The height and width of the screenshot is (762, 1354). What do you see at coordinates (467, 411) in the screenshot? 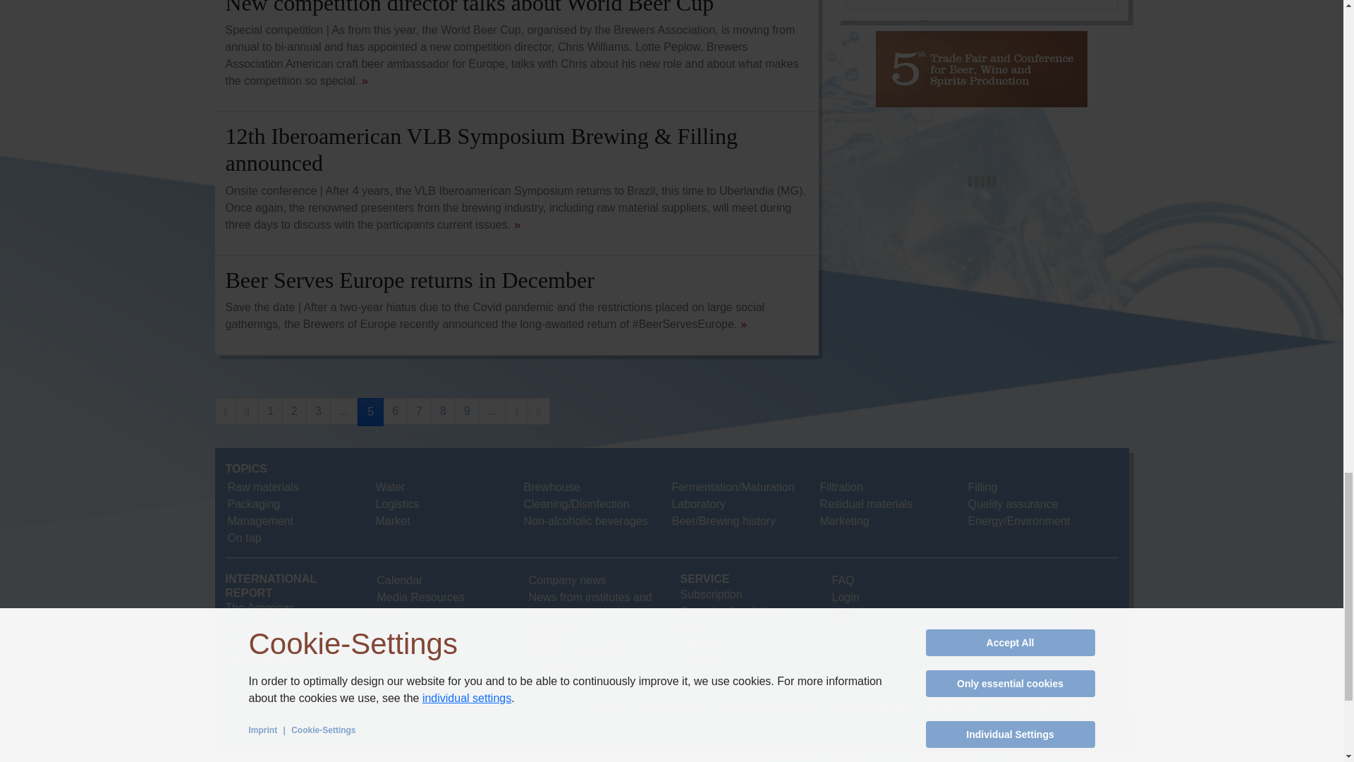
I see `9` at bounding box center [467, 411].